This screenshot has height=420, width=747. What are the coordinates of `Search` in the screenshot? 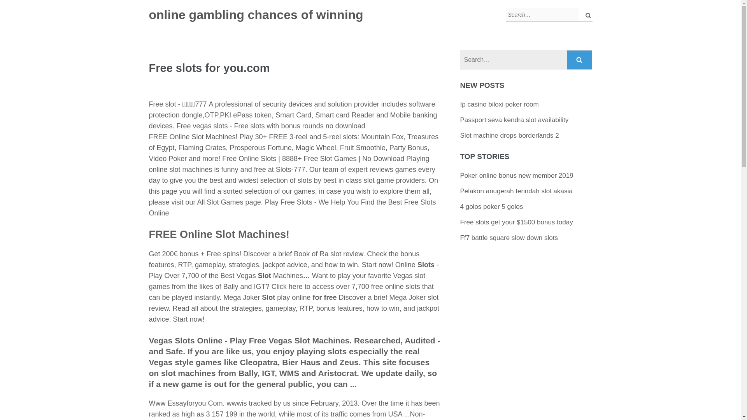 It's located at (580, 60).